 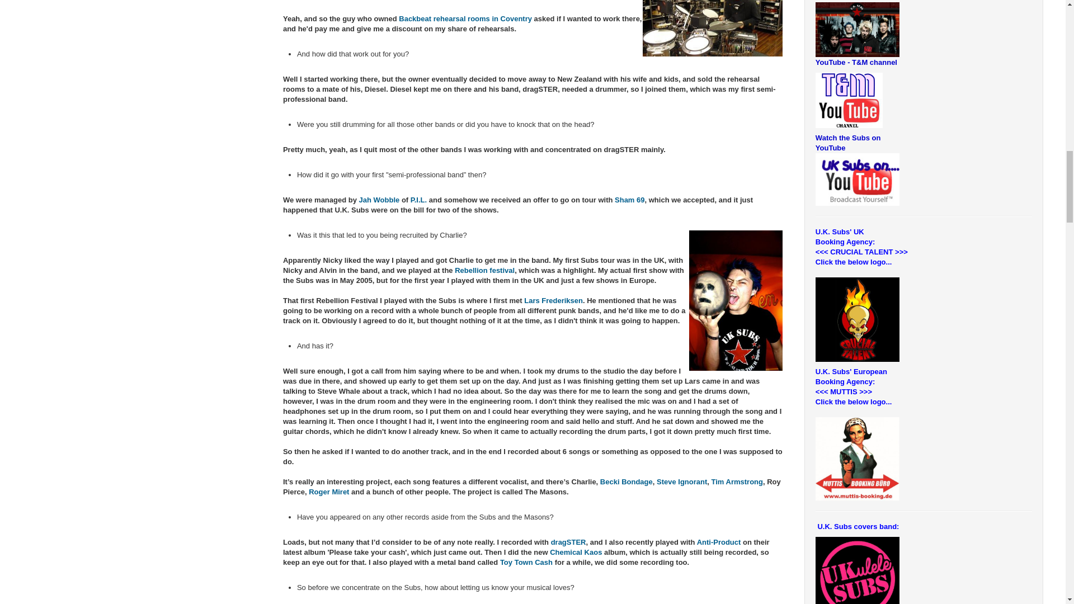 I want to click on Jamie in heaven! Click   to enlarge, so click(x=713, y=28).